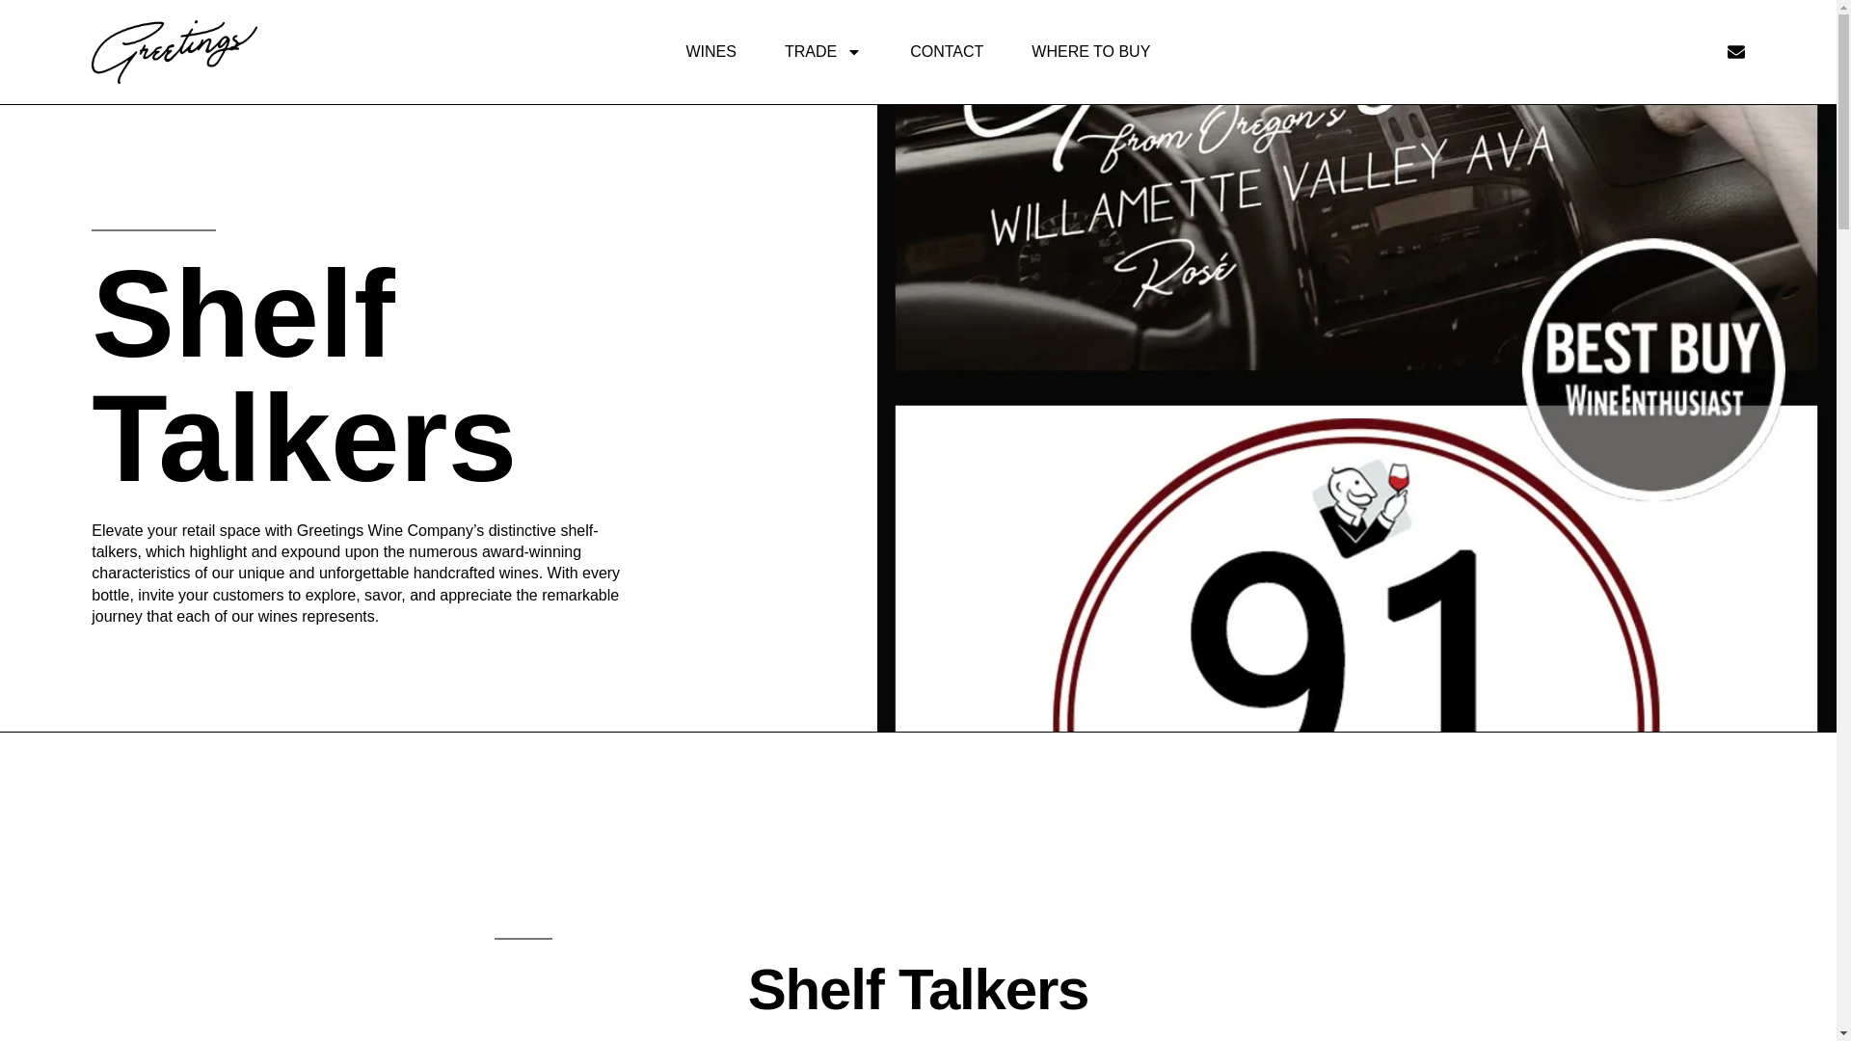 The height and width of the screenshot is (1041, 1851). I want to click on CONTACT, so click(947, 52).